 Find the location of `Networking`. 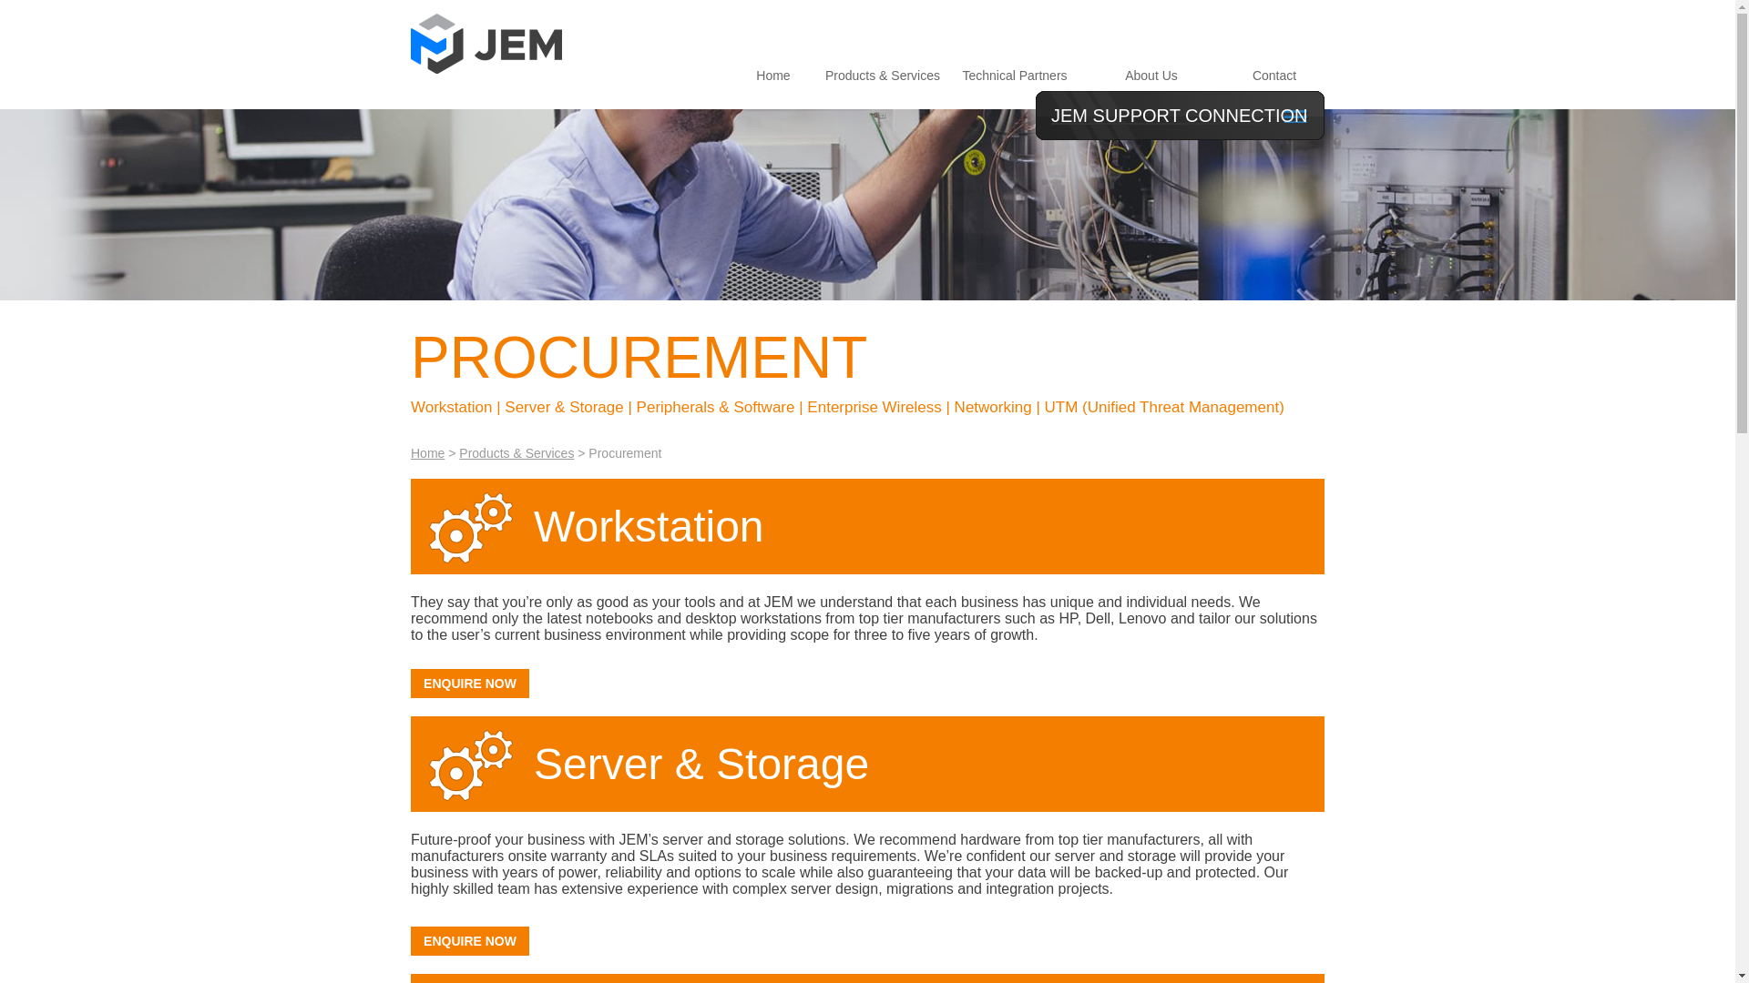

Networking is located at coordinates (993, 408).